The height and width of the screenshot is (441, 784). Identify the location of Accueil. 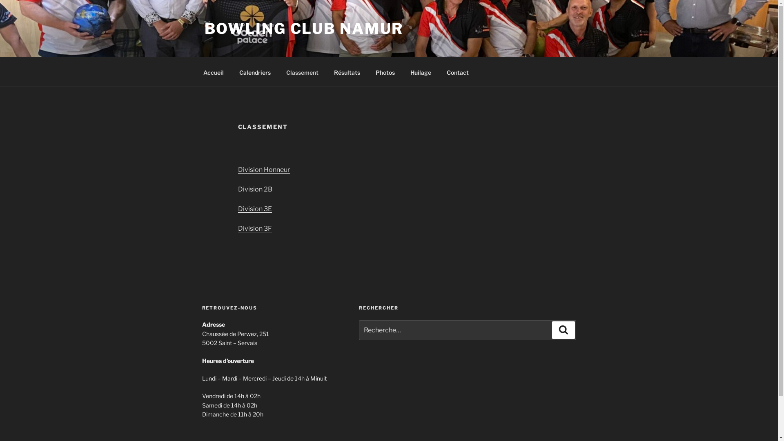
(213, 72).